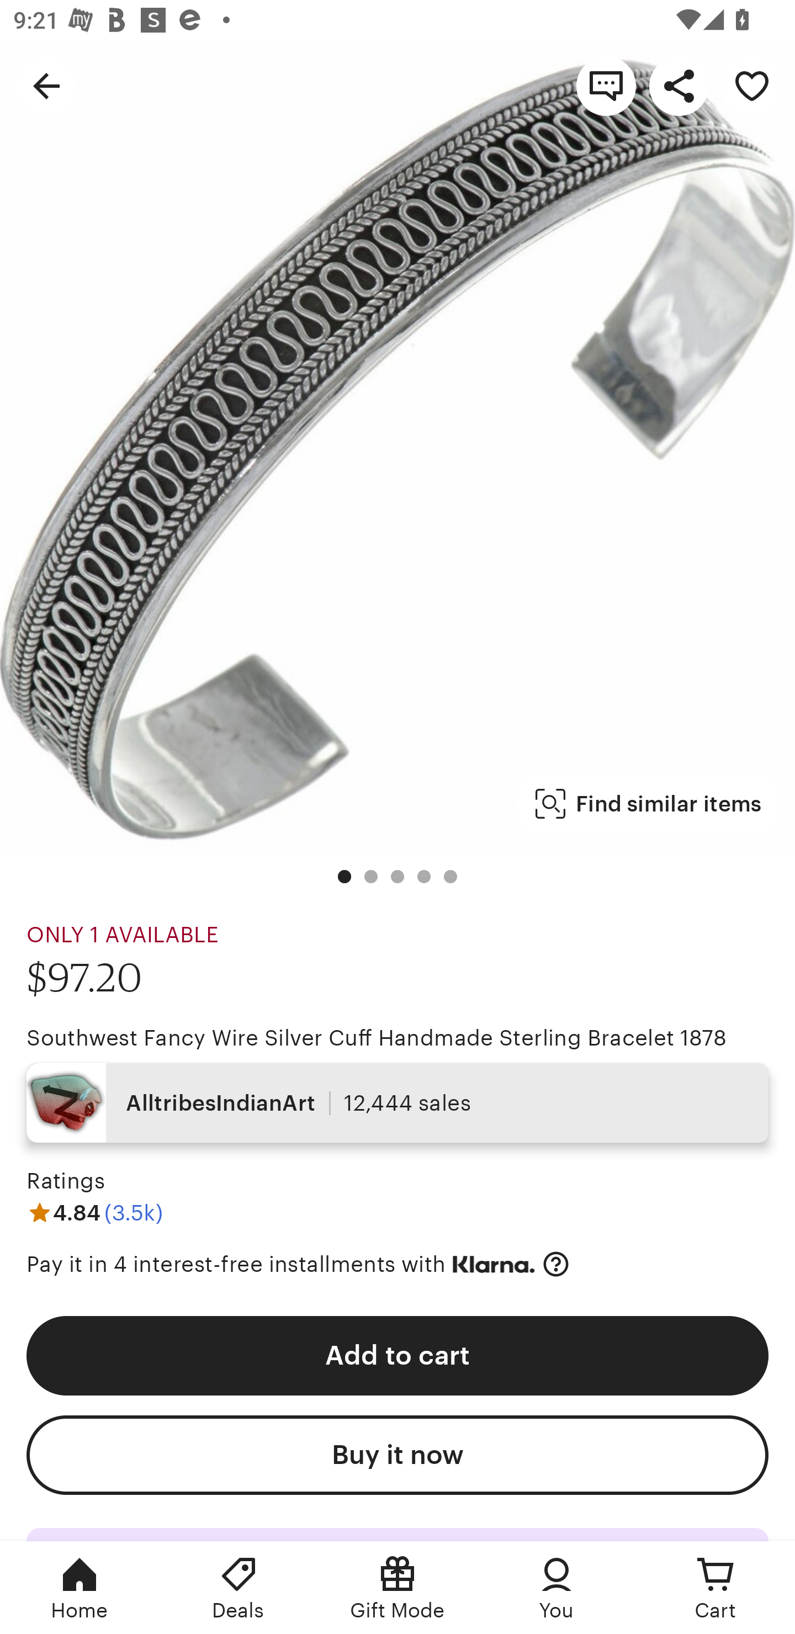  I want to click on Cart, so click(715, 1588).